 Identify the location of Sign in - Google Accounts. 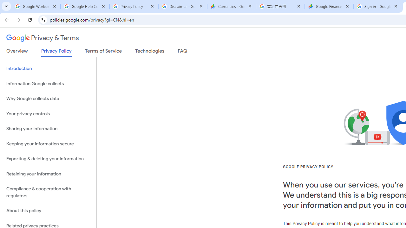
(377, 6).